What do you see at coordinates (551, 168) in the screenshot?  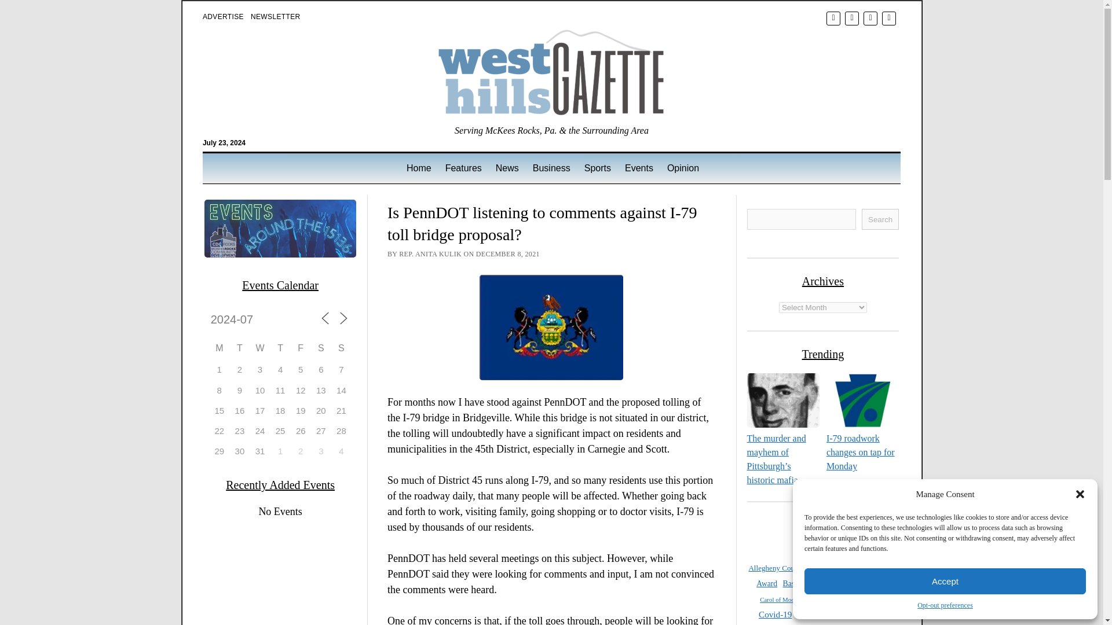 I see `Business` at bounding box center [551, 168].